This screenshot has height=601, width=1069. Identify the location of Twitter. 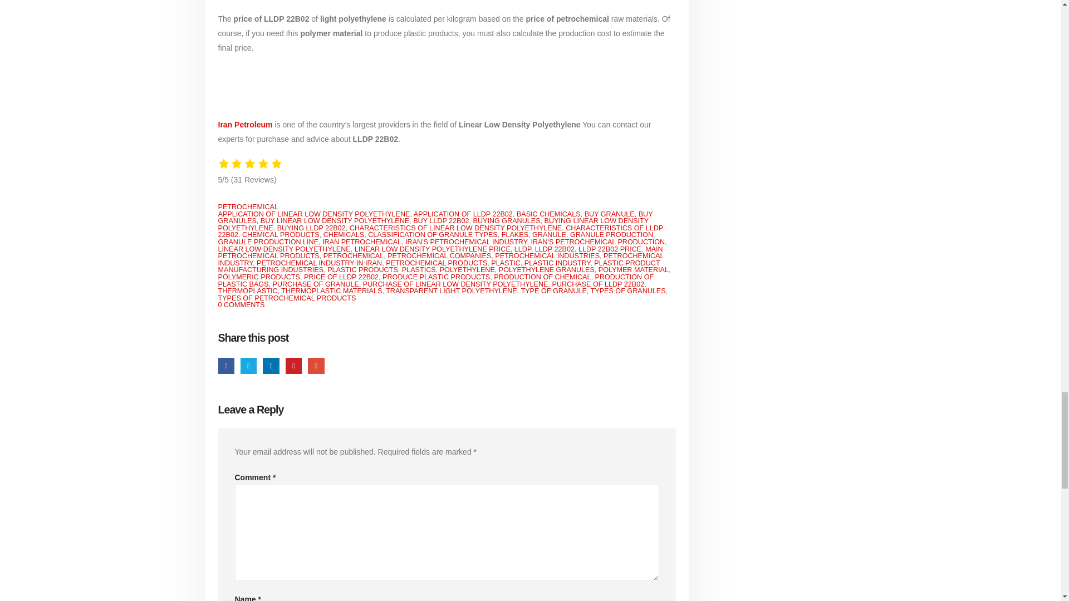
(248, 365).